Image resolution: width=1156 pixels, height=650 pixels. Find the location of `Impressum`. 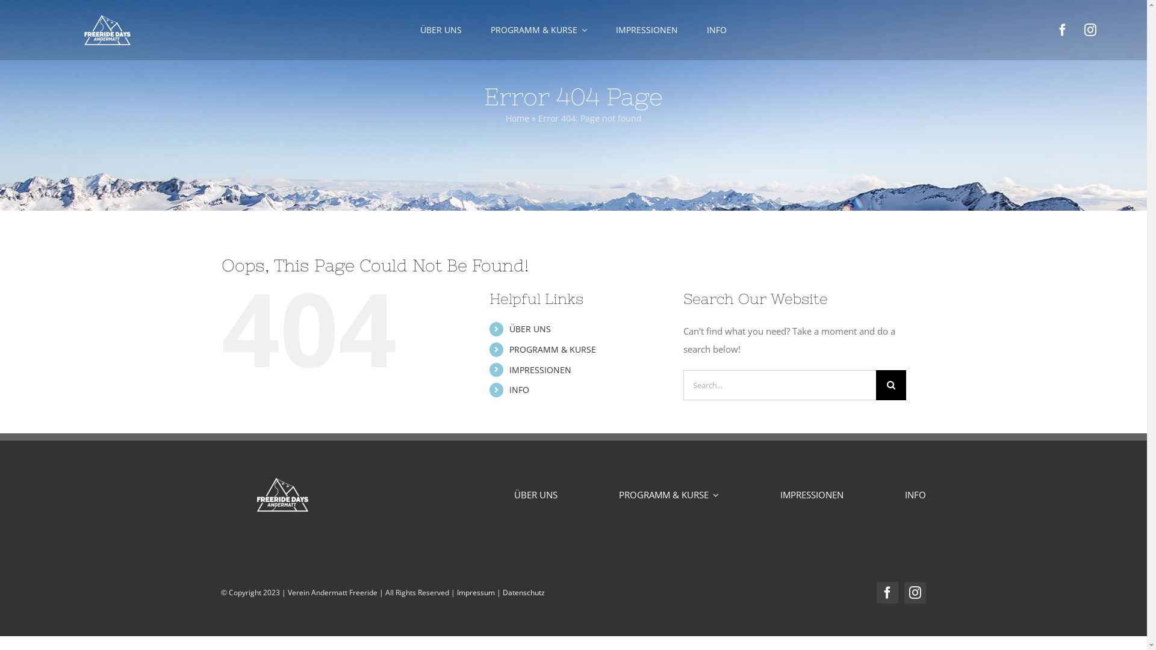

Impressum is located at coordinates (476, 592).